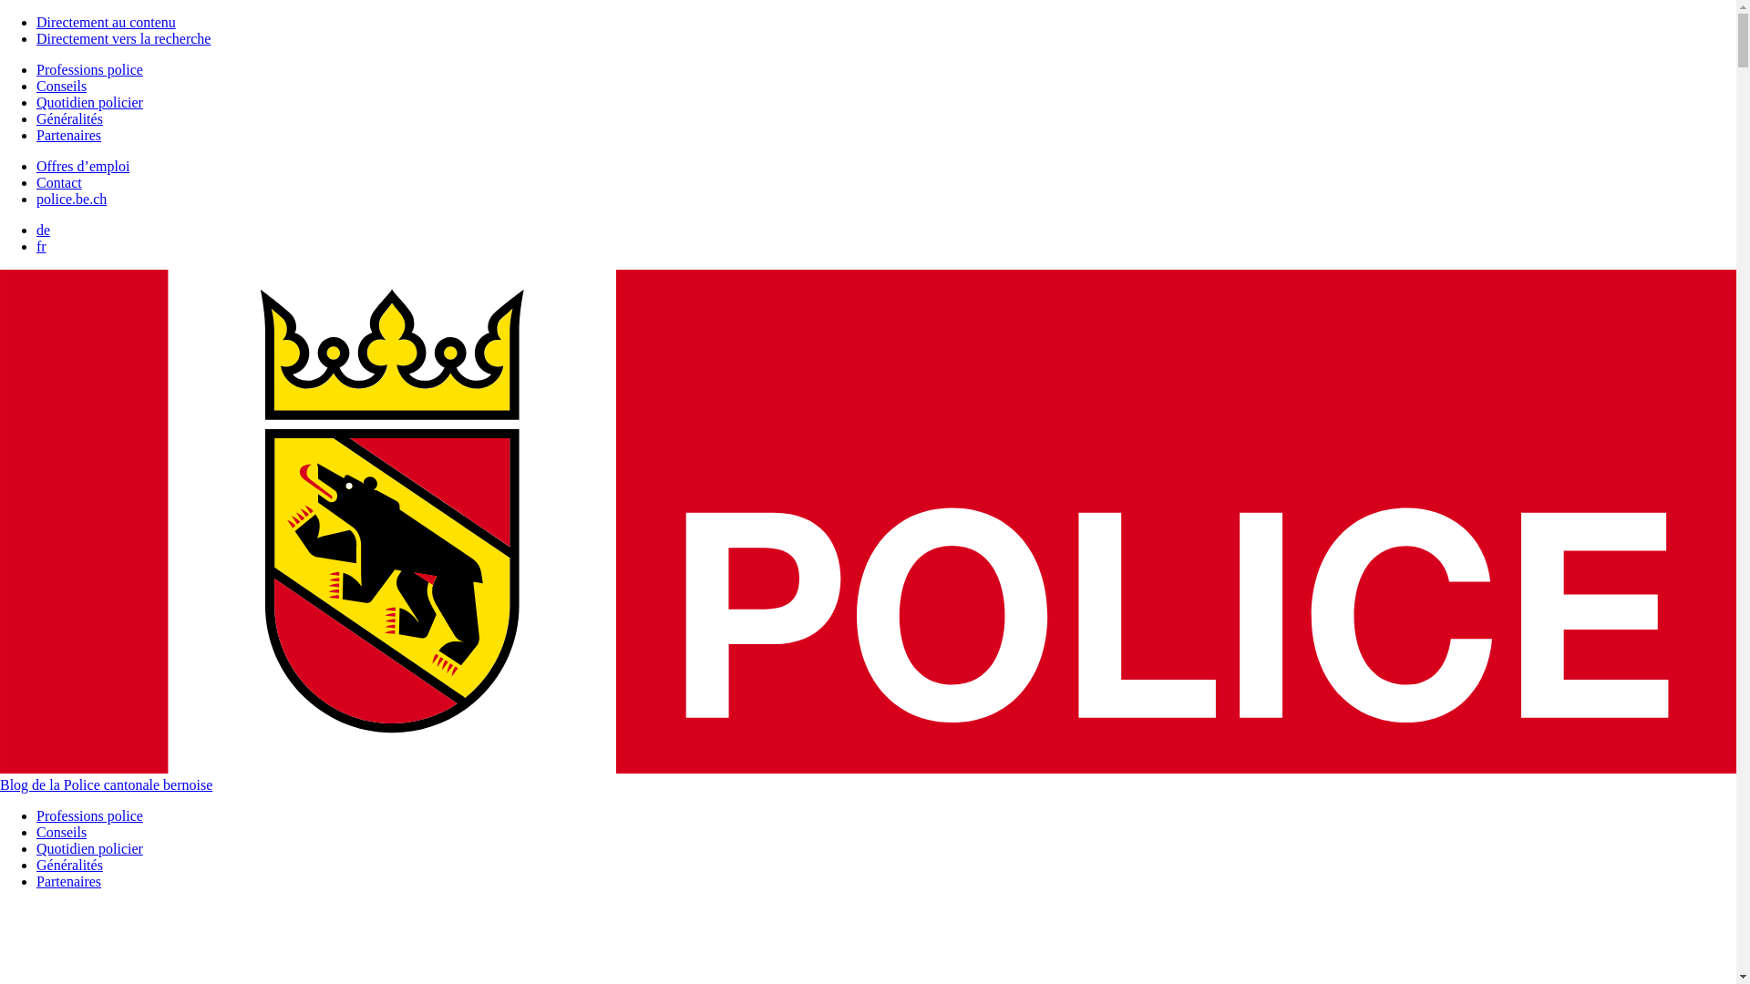 The image size is (1750, 984). I want to click on police.be.ch, so click(71, 199).